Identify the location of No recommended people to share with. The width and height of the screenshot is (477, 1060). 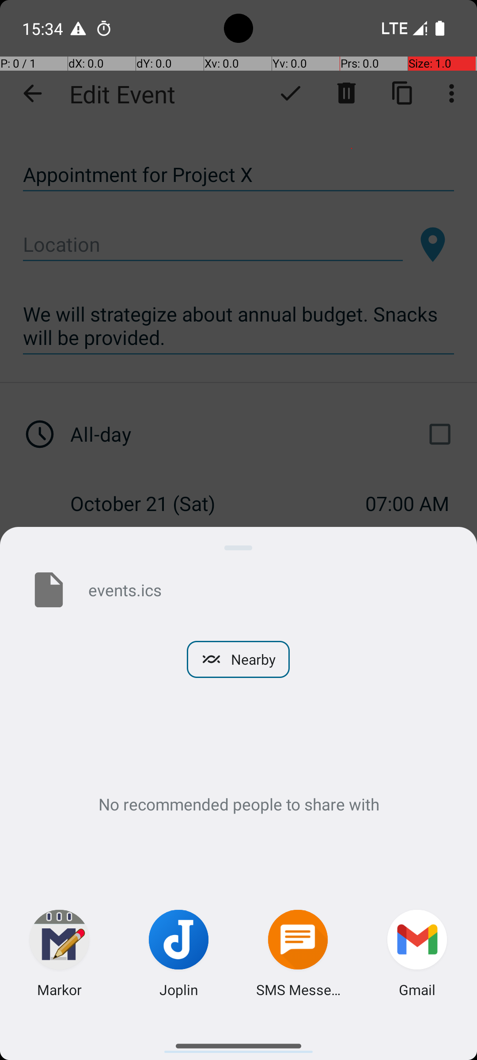
(238, 804).